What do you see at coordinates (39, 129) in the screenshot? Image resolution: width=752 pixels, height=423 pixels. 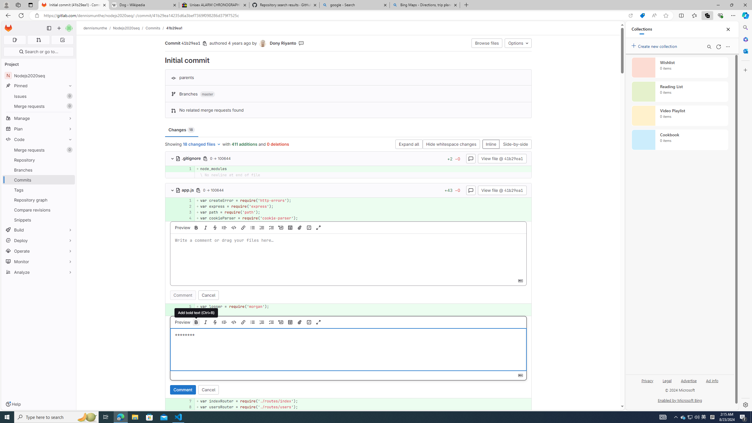 I see `Plan` at bounding box center [39, 129].